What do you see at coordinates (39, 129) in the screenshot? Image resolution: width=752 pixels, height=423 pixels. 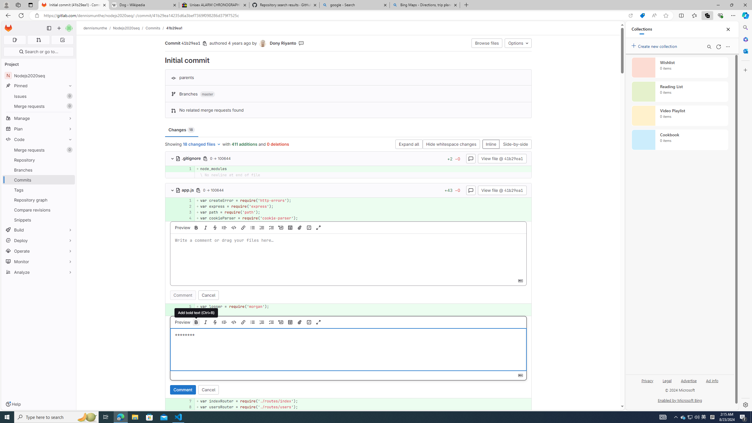 I see `Plan` at bounding box center [39, 129].